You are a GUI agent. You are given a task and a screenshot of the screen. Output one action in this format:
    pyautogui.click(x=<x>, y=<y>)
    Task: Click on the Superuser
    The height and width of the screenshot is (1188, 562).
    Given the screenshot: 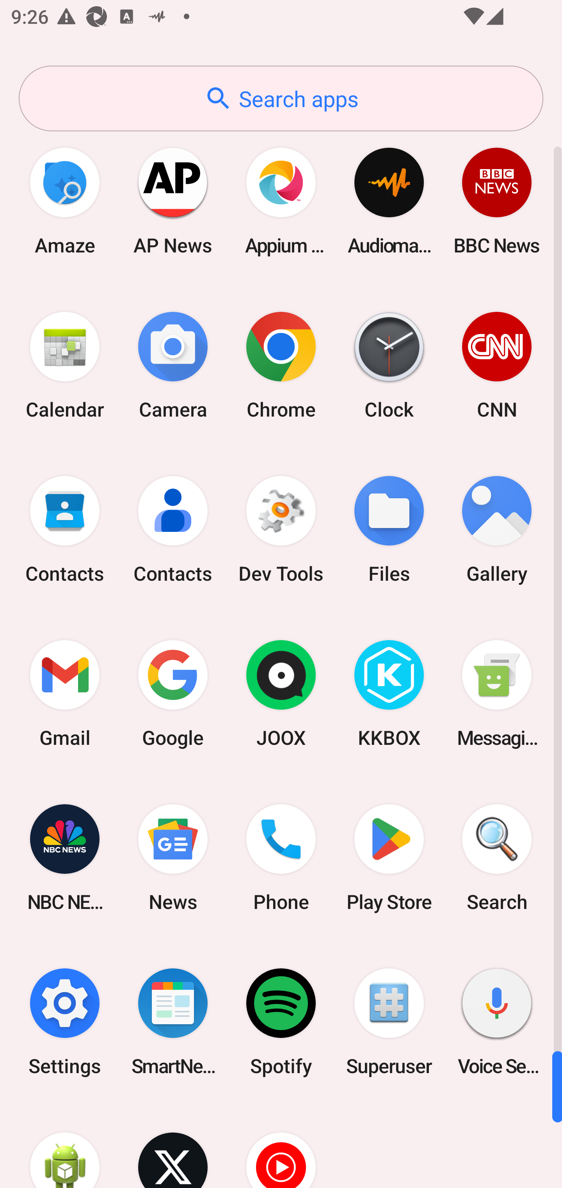 What is the action you would take?
    pyautogui.click(x=389, y=1022)
    